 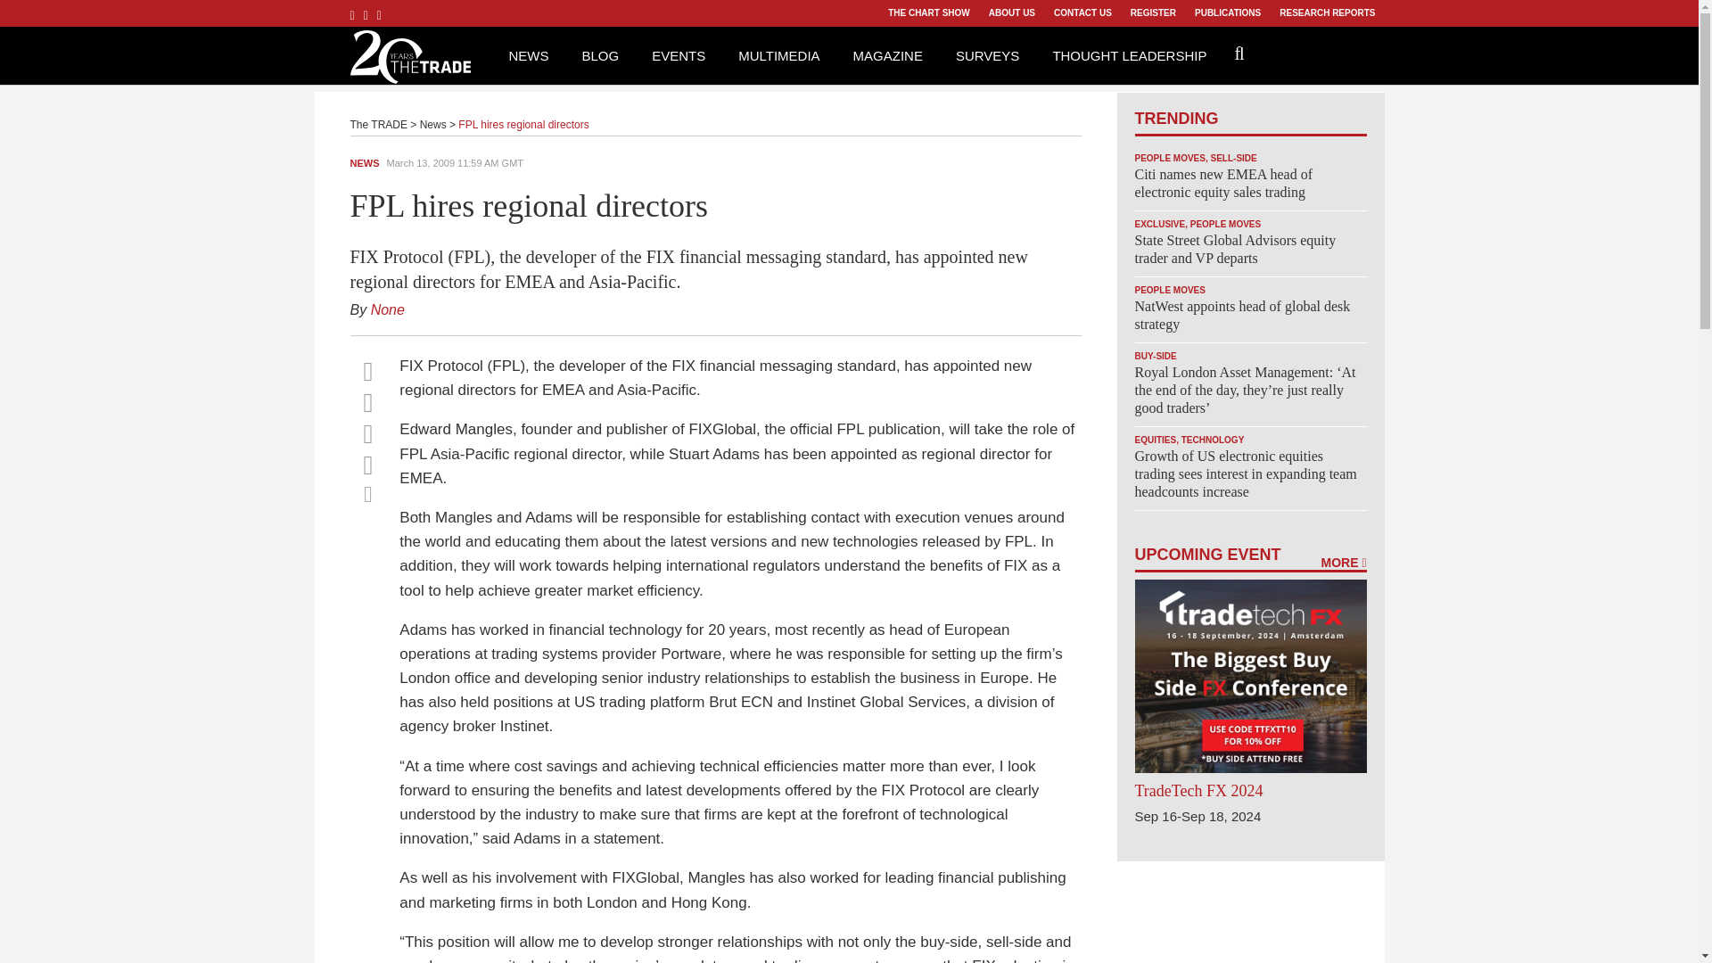 What do you see at coordinates (928, 13) in the screenshot?
I see `THE CHART SHOW` at bounding box center [928, 13].